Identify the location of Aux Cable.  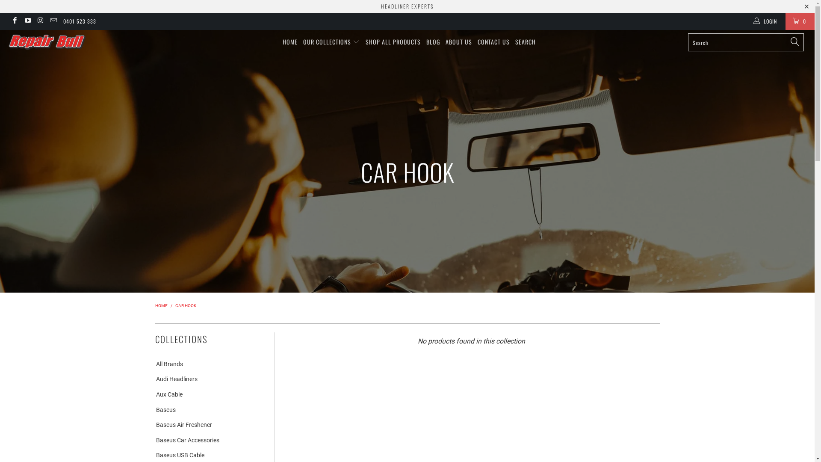
(168, 395).